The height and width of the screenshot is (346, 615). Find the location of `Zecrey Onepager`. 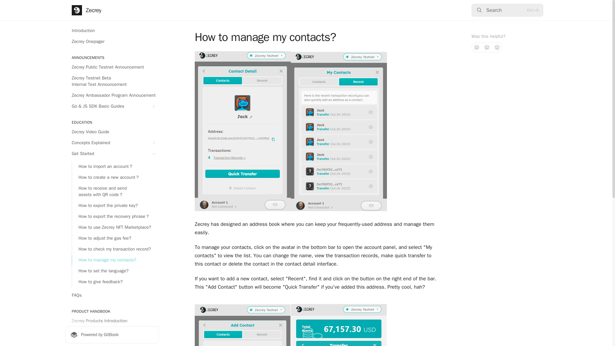

Zecrey Onepager is located at coordinates (112, 42).